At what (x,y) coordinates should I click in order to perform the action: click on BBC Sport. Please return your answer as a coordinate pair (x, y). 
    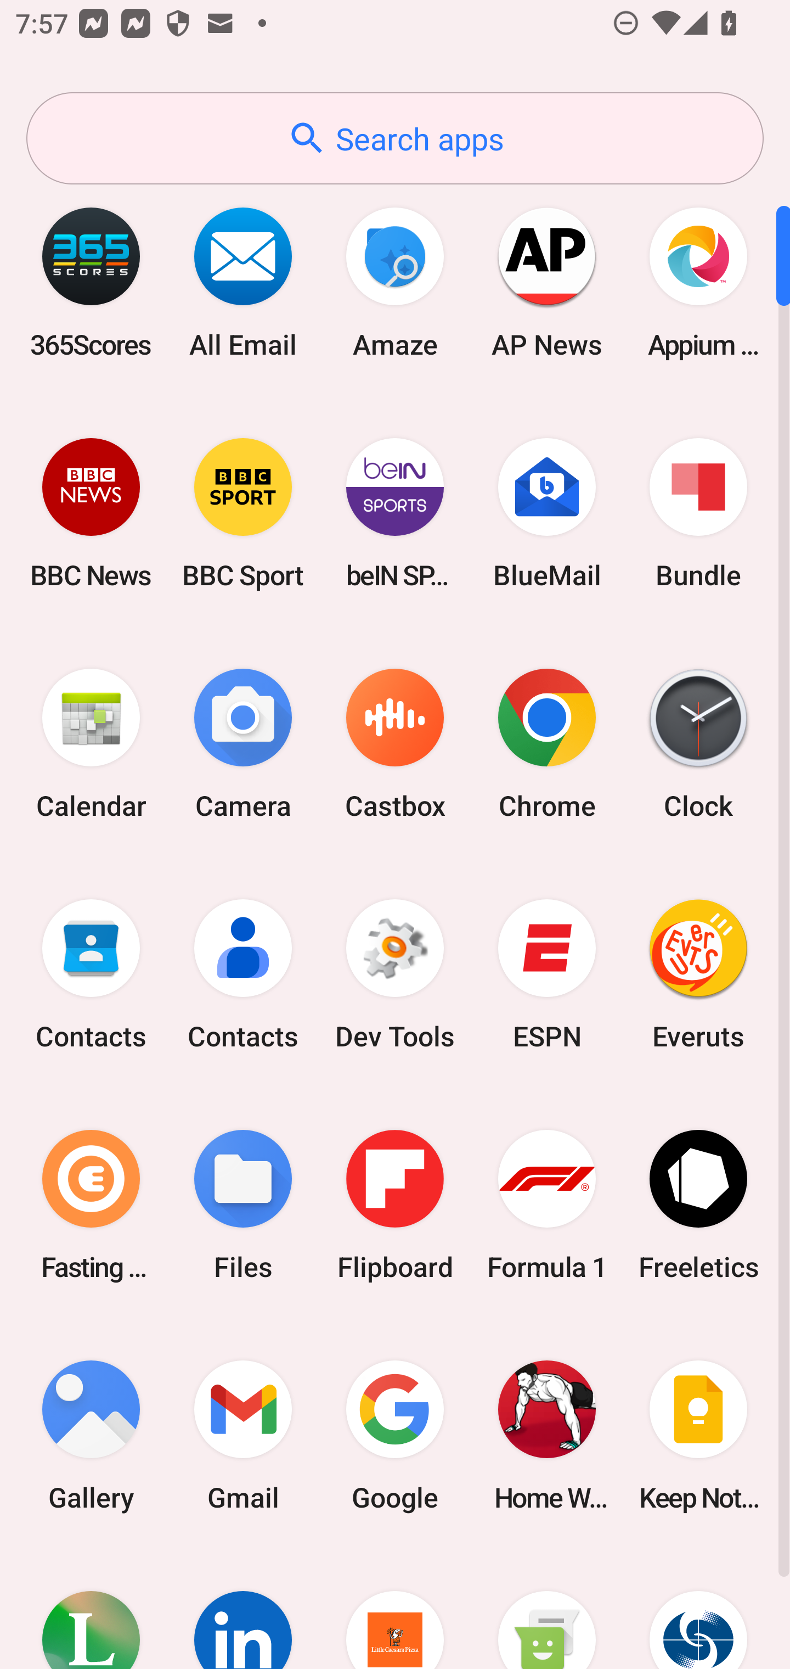
    Looking at the image, I should click on (243, 513).